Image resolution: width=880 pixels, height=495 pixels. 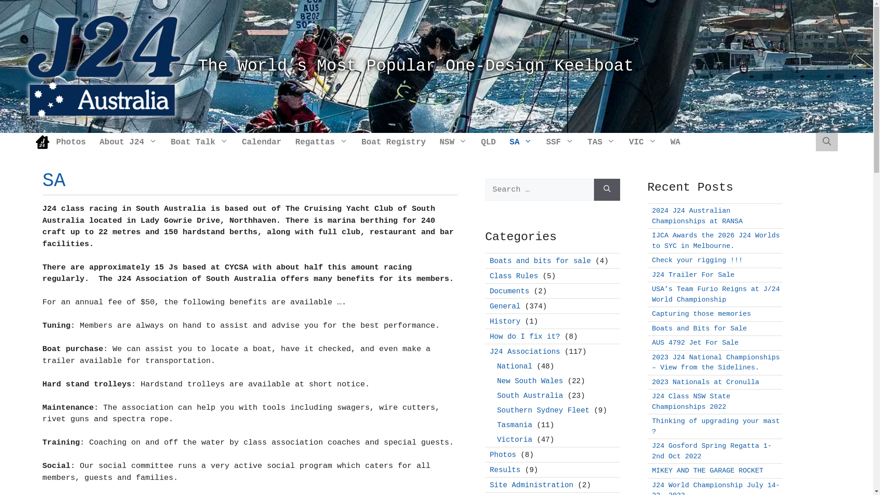 What do you see at coordinates (128, 142) in the screenshot?
I see `About J24` at bounding box center [128, 142].